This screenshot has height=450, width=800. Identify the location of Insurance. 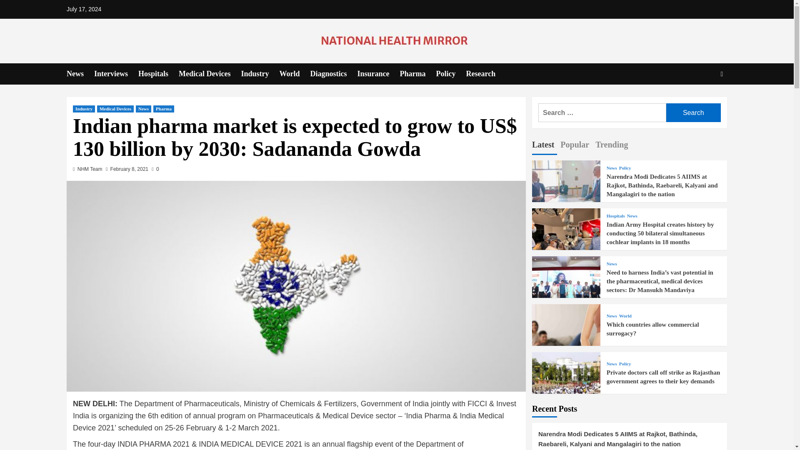
(379, 74).